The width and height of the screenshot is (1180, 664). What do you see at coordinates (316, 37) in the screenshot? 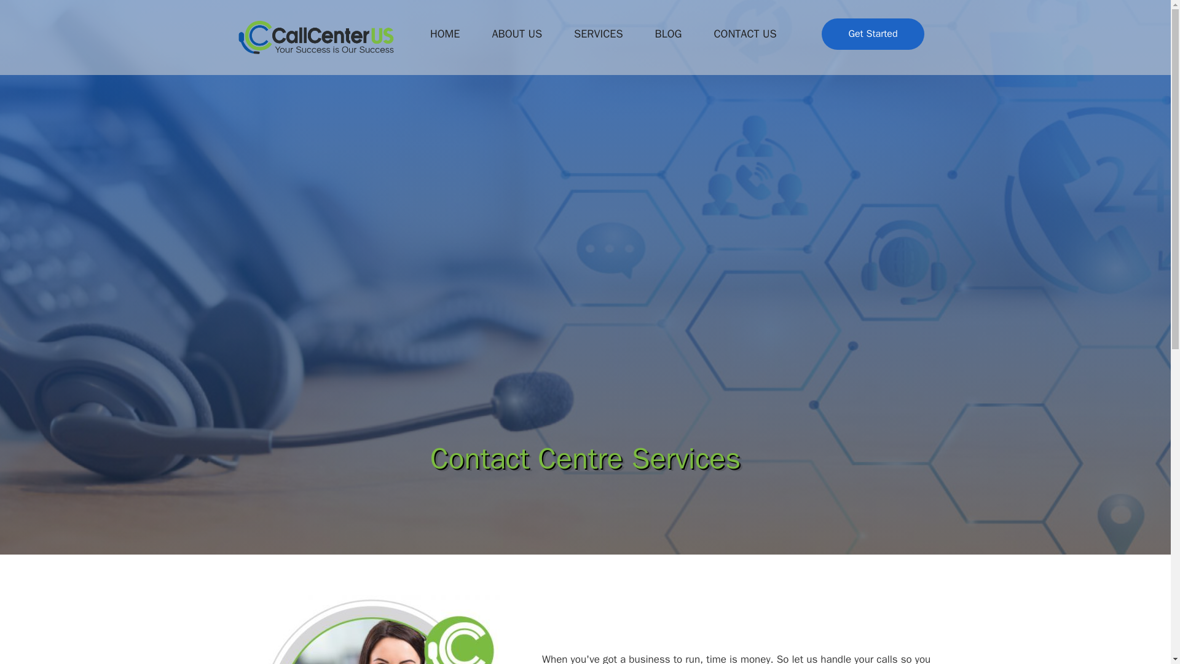
I see `Call Center US` at bounding box center [316, 37].